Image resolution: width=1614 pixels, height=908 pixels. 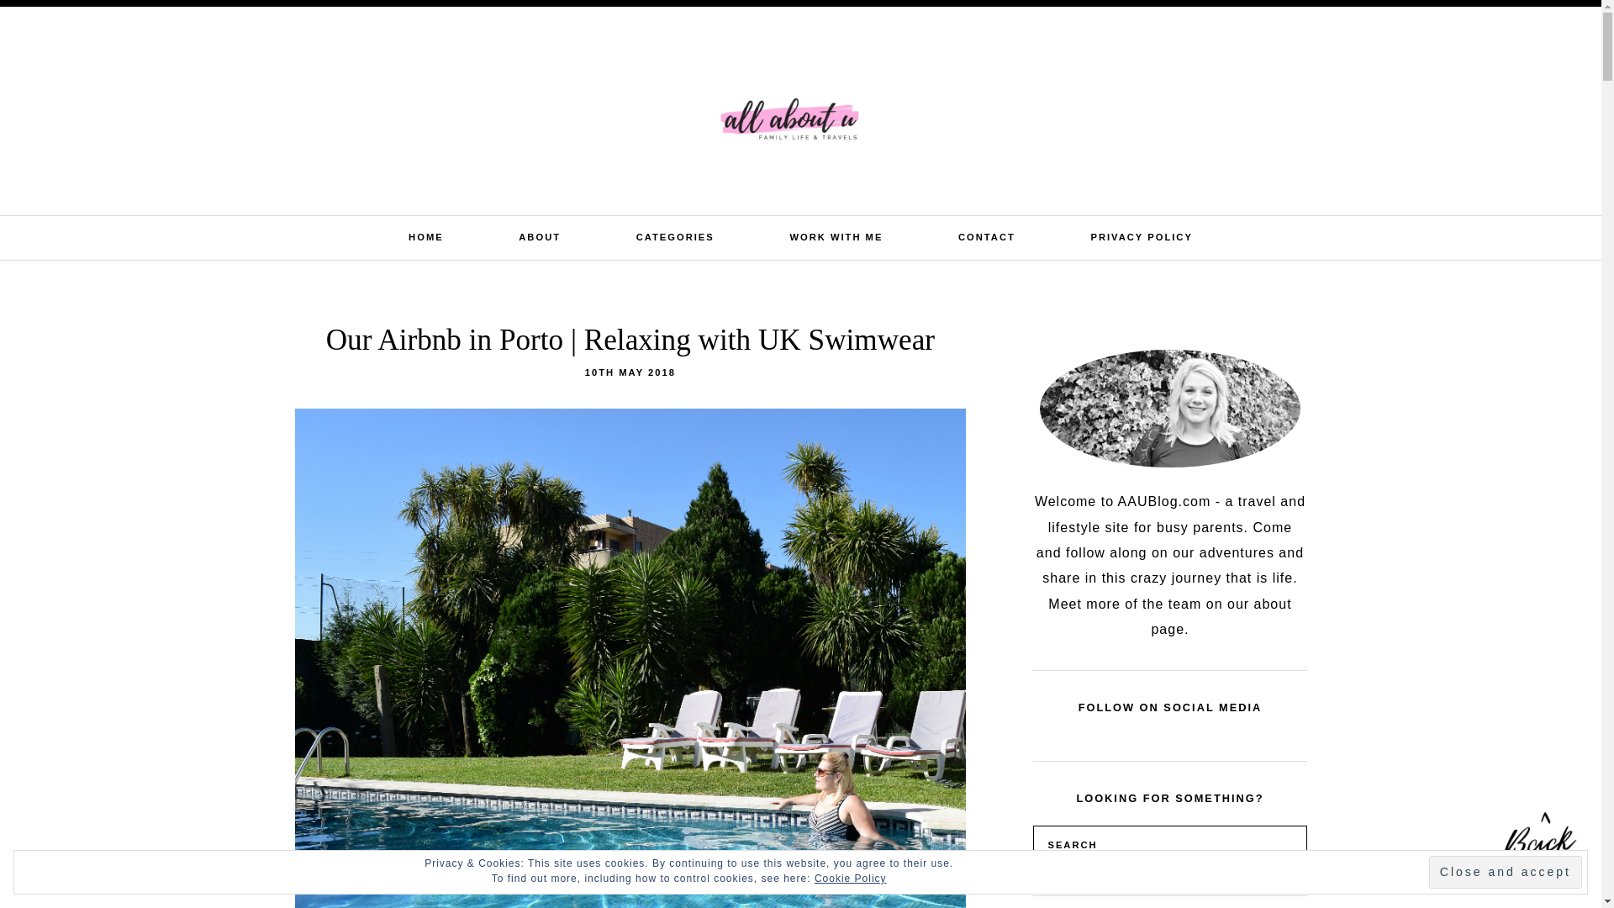 What do you see at coordinates (987, 237) in the screenshot?
I see `CONTACT` at bounding box center [987, 237].